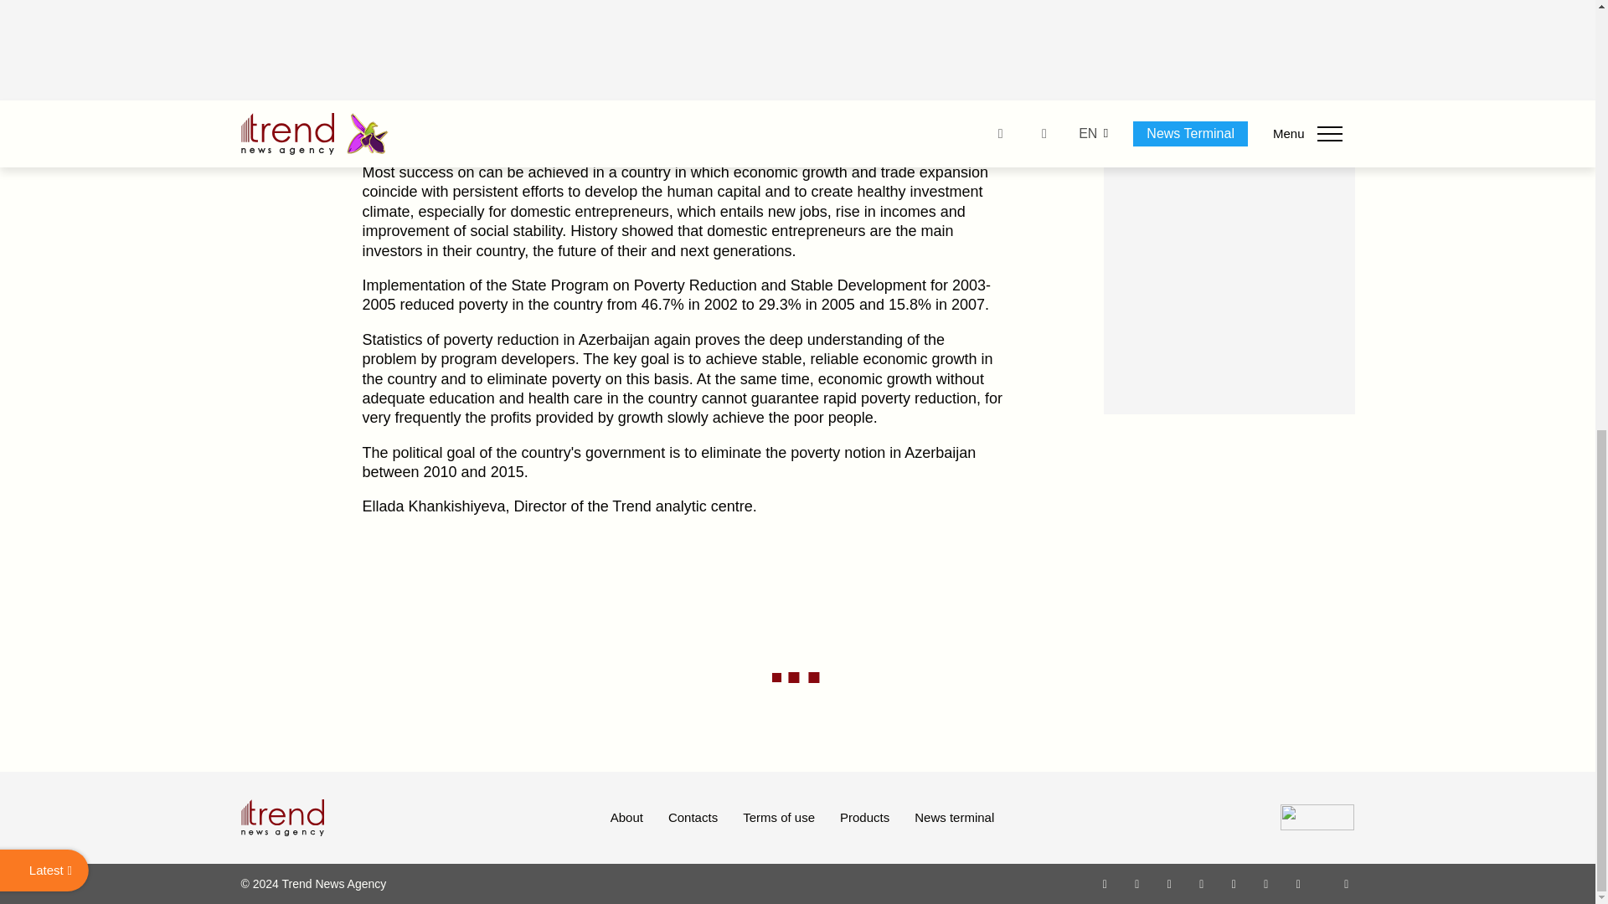 The width and height of the screenshot is (1608, 904). I want to click on Twitter, so click(1169, 883).